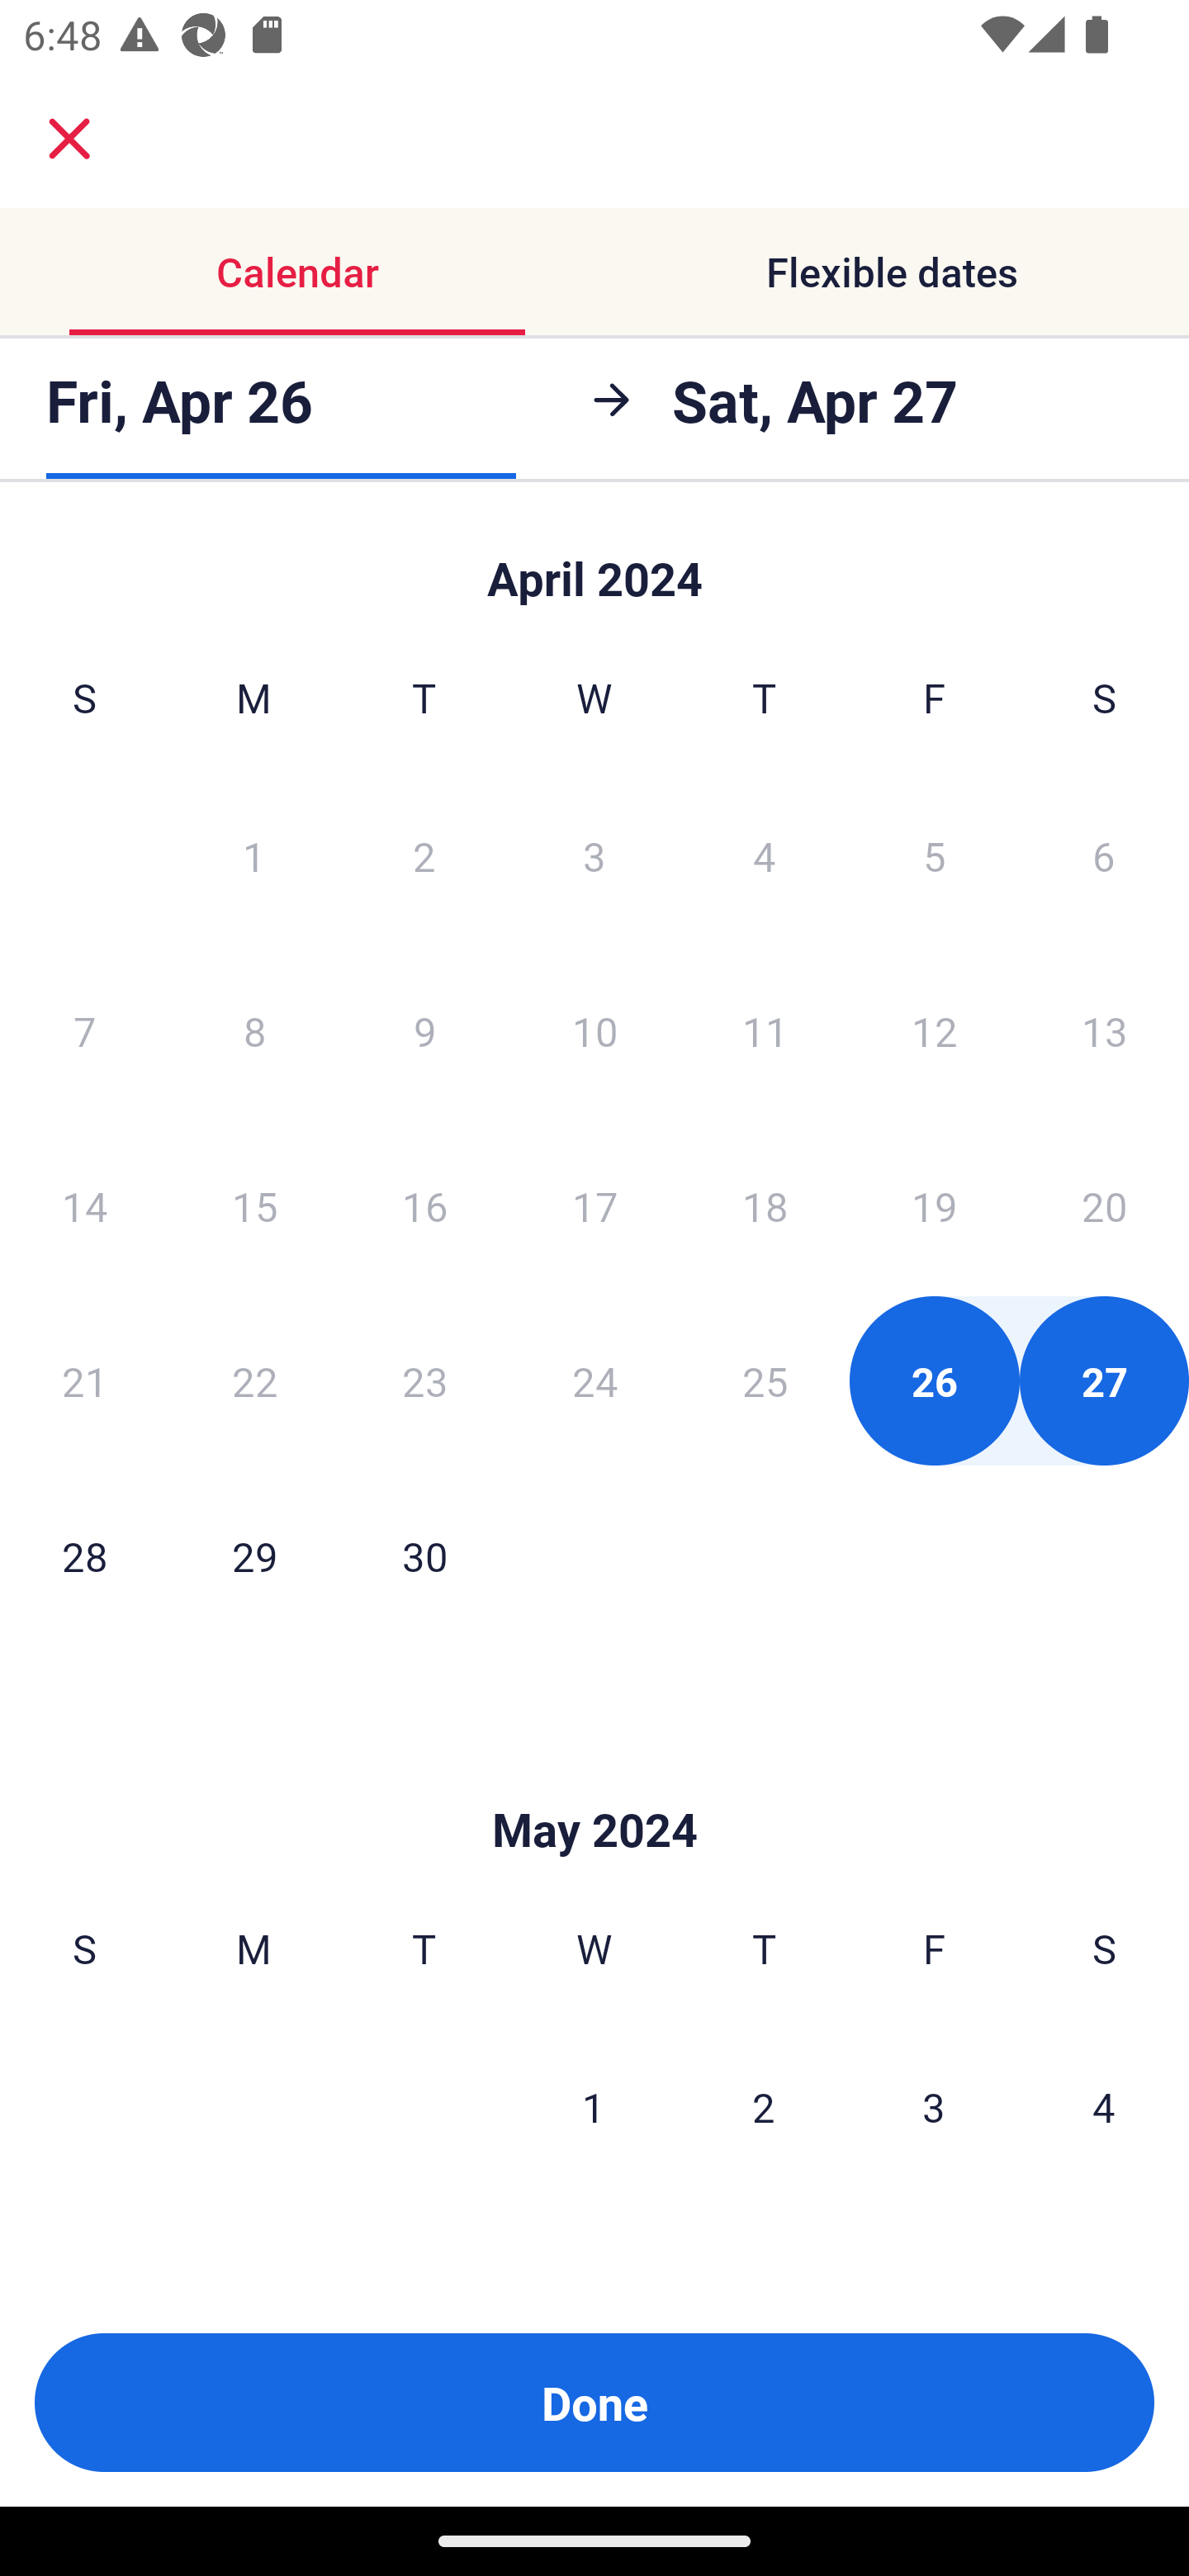 The height and width of the screenshot is (2576, 1189). What do you see at coordinates (424, 1380) in the screenshot?
I see `23 Tuesday, April 23, 2024` at bounding box center [424, 1380].